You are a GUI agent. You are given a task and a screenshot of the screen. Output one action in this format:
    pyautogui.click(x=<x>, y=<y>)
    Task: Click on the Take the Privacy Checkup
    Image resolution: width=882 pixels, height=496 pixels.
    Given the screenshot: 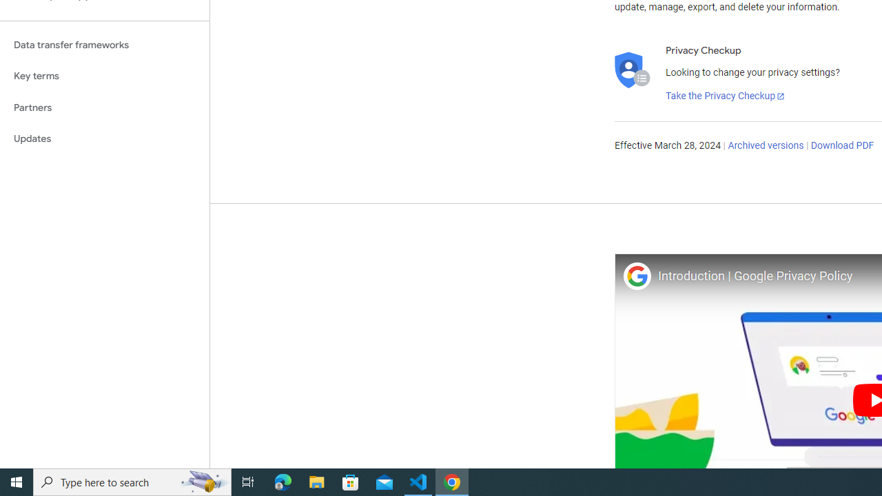 What is the action you would take?
    pyautogui.click(x=726, y=96)
    